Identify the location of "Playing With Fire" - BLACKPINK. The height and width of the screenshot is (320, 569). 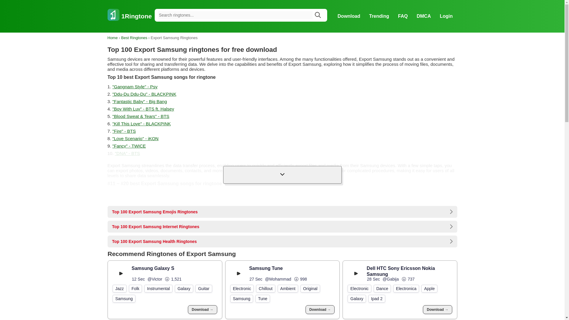
(148, 193).